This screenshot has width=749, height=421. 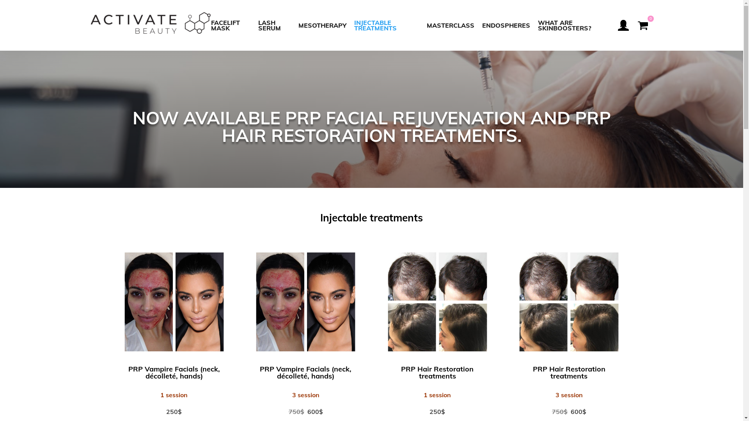 I want to click on MASTERCLASS, so click(x=451, y=25).